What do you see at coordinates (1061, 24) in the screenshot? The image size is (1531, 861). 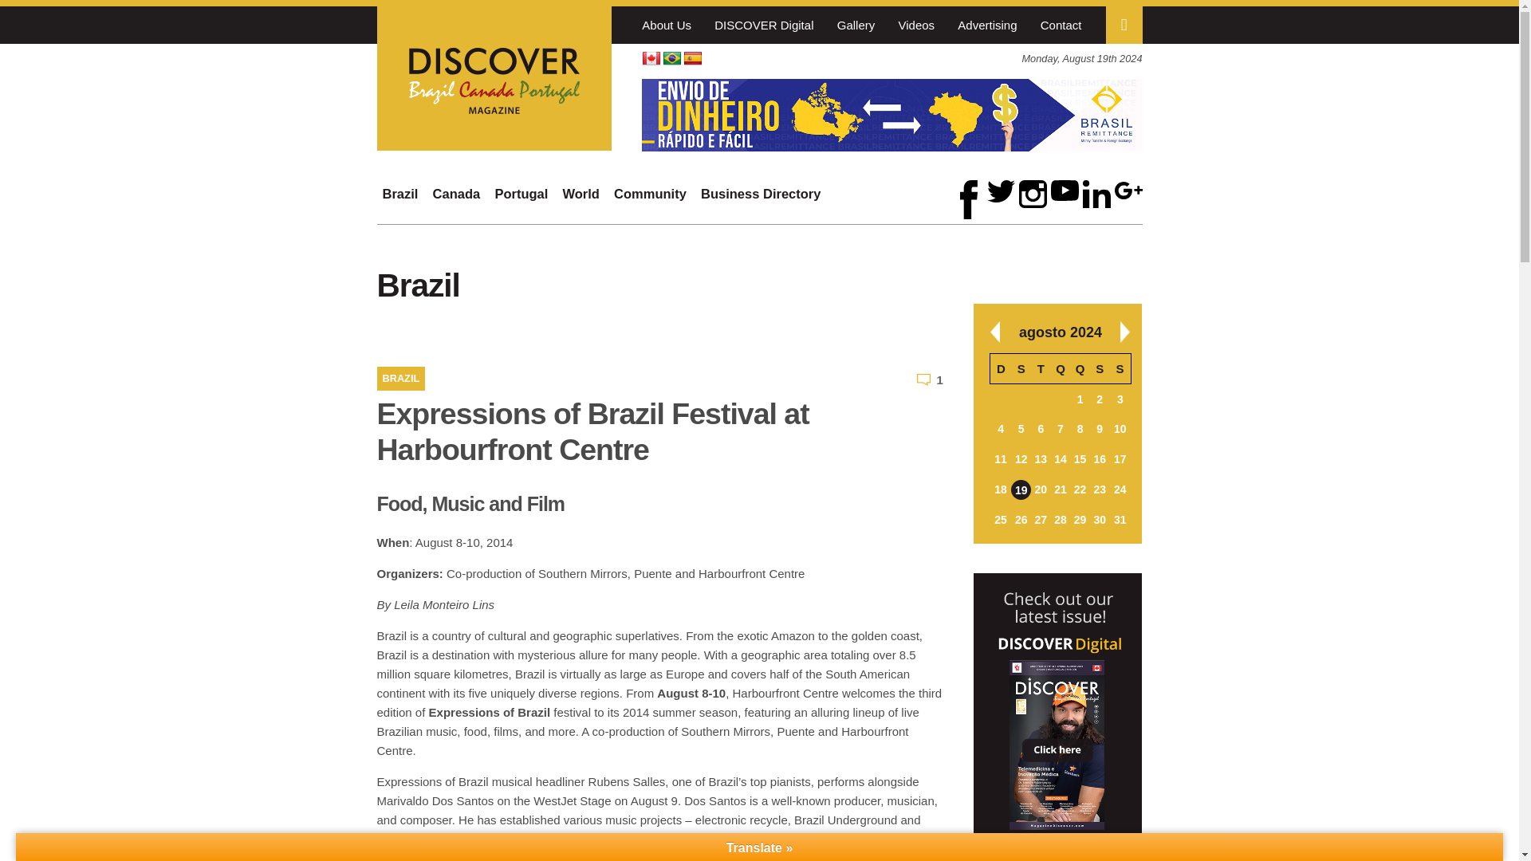 I see `Contact` at bounding box center [1061, 24].